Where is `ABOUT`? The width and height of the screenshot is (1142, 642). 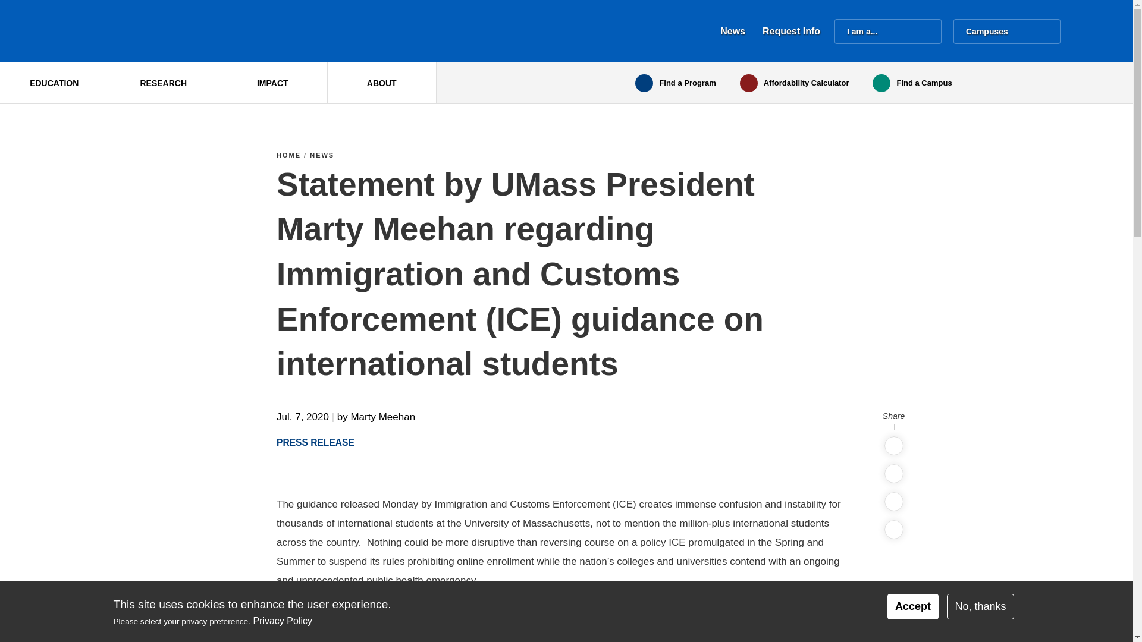 ABOUT is located at coordinates (381, 83).